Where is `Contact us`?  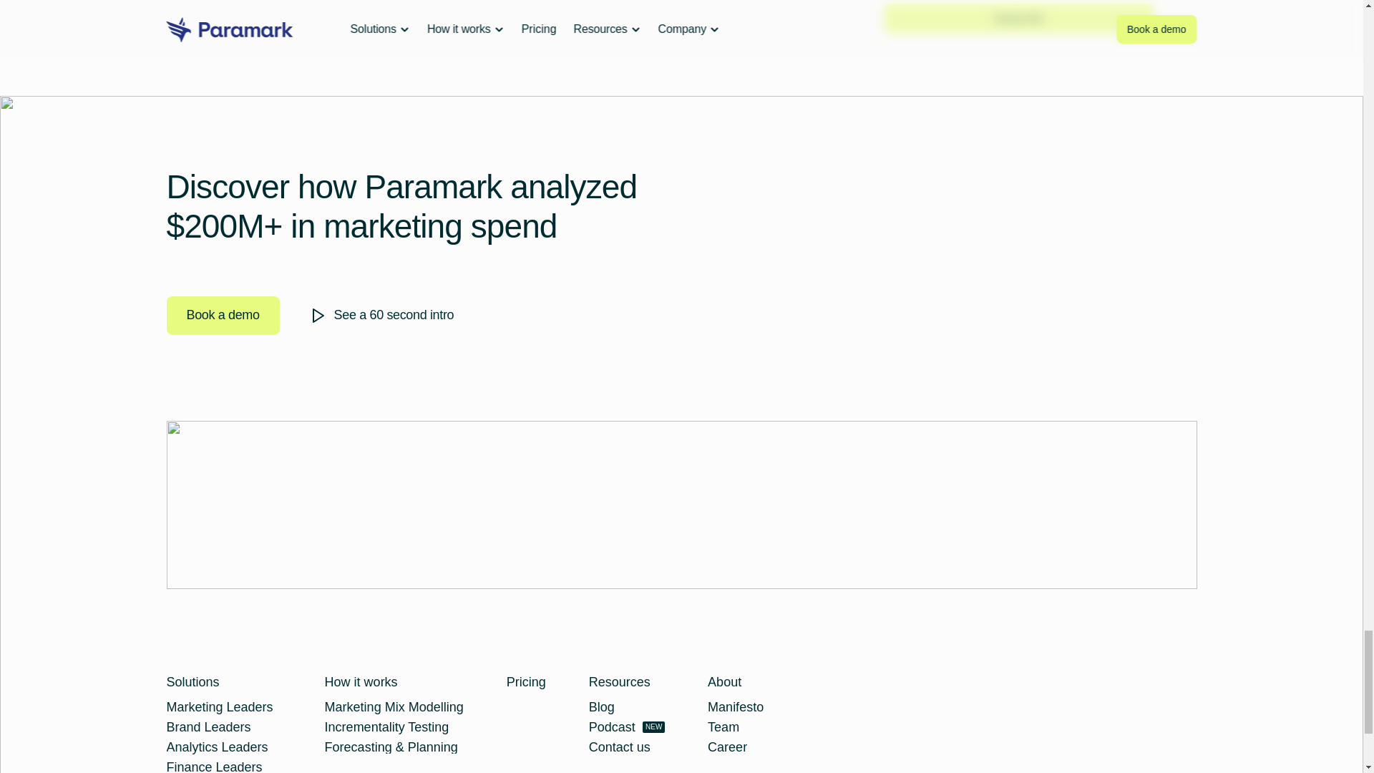
Contact us is located at coordinates (620, 747).